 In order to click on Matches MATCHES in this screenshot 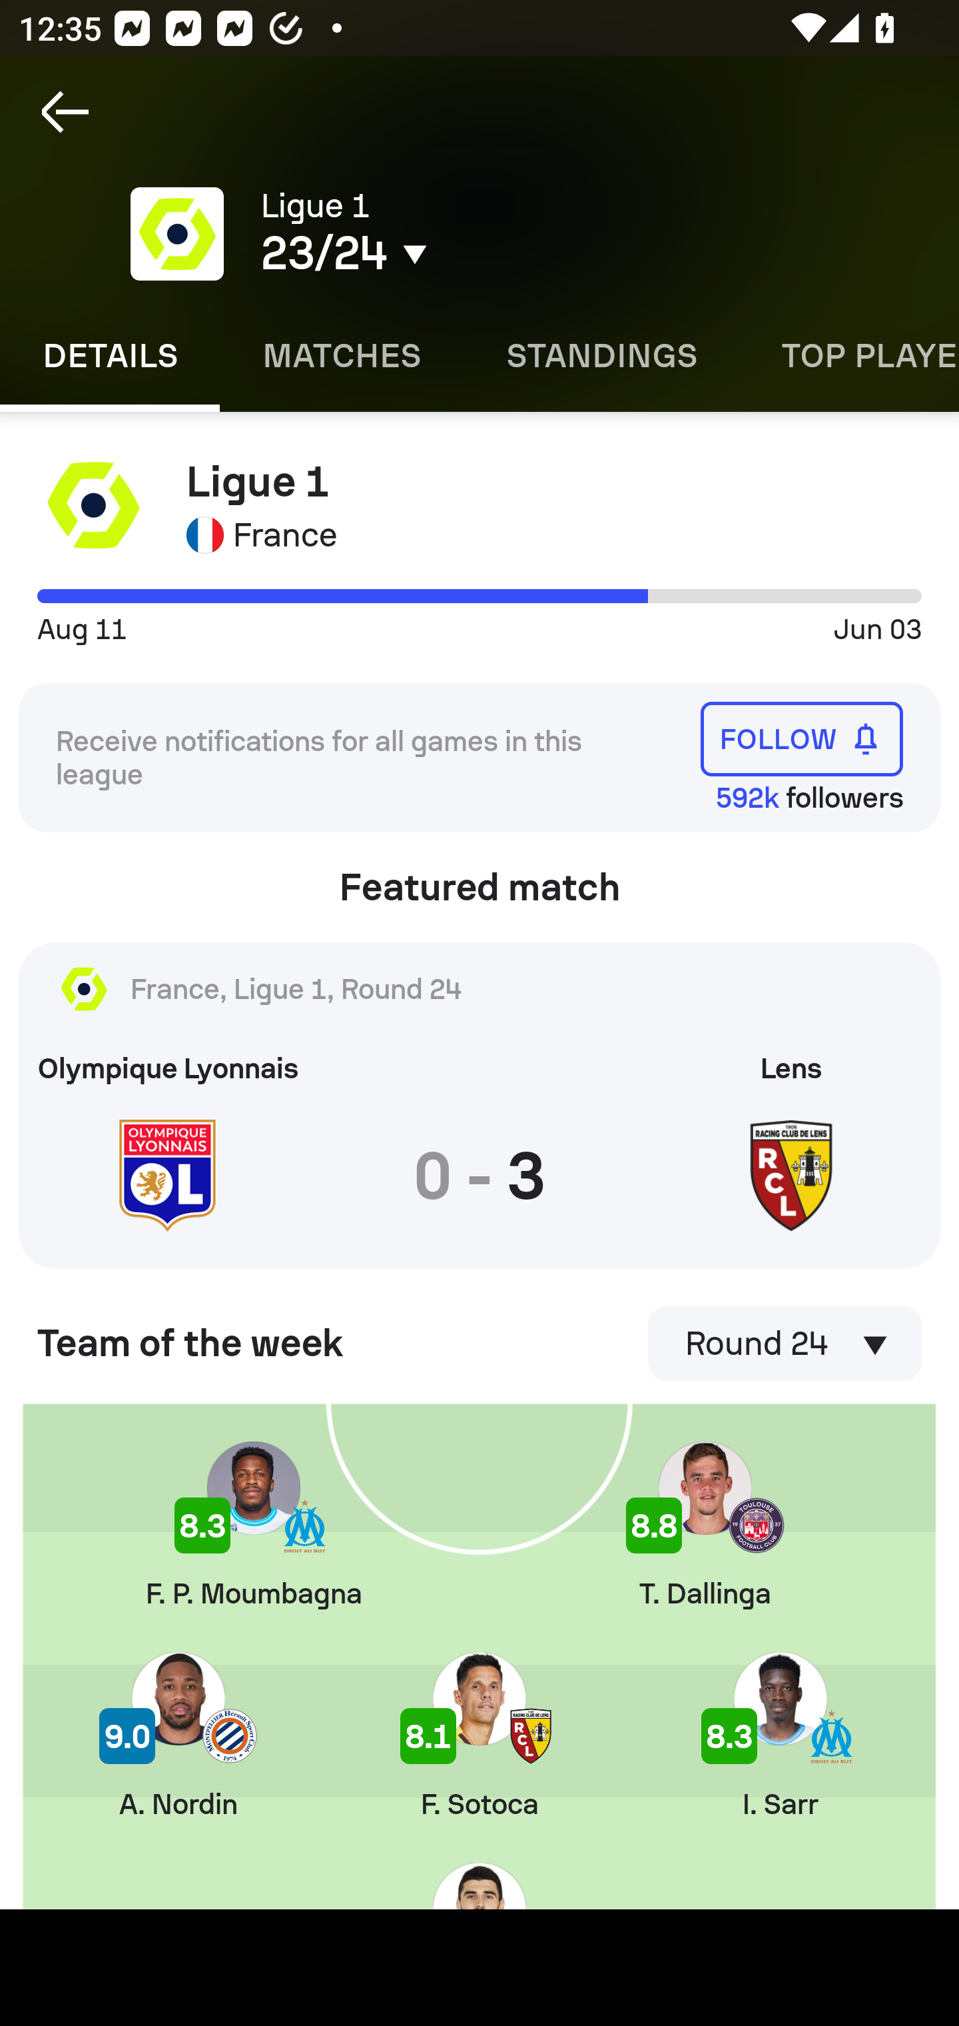, I will do `click(341, 355)`.